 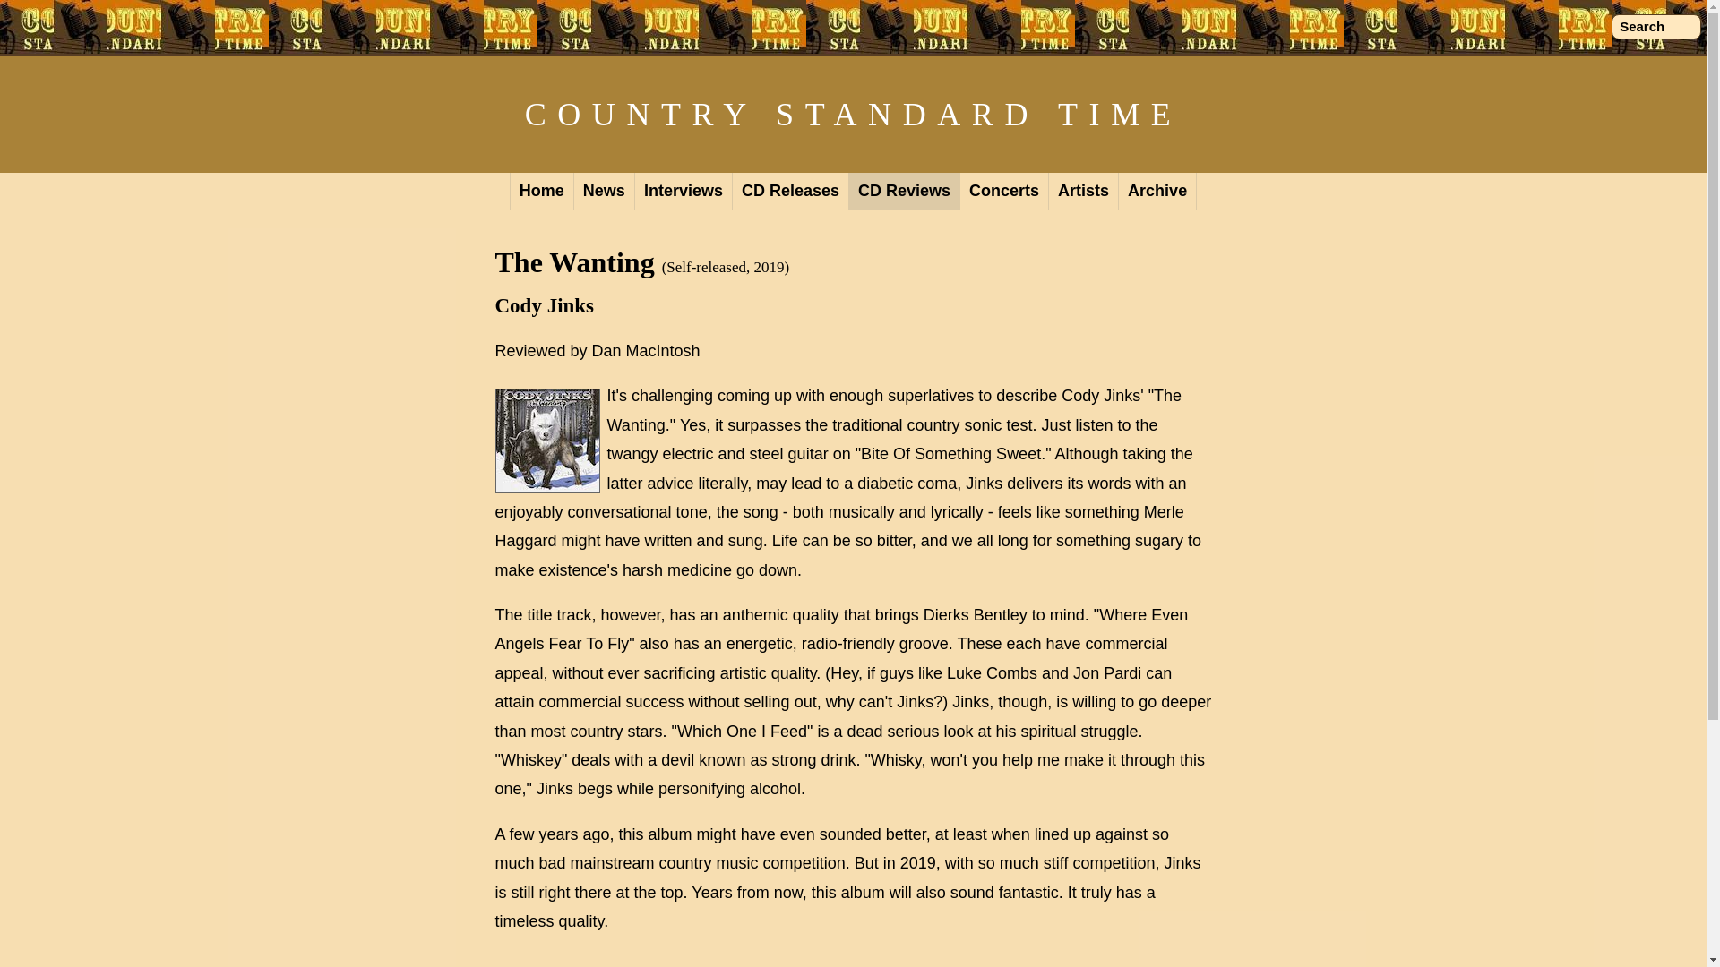 I want to click on News, so click(x=604, y=192).